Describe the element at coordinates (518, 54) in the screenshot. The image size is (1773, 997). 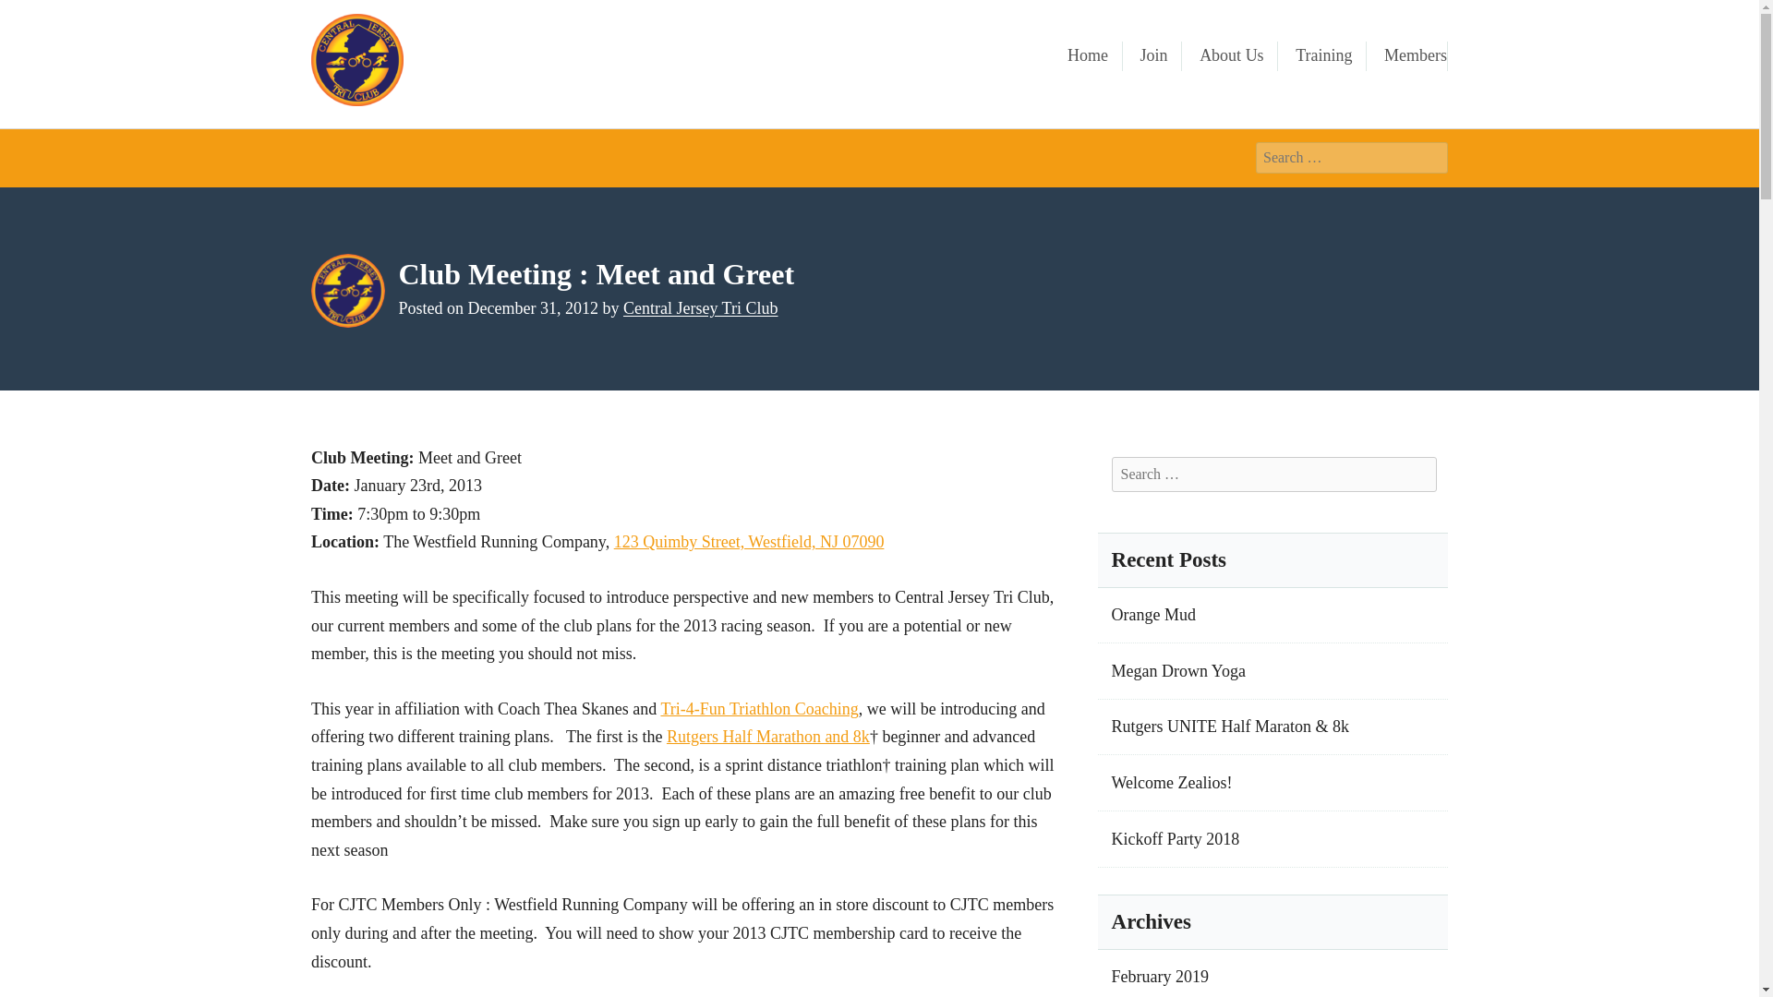
I see `Central Jersey Tri Club` at that location.